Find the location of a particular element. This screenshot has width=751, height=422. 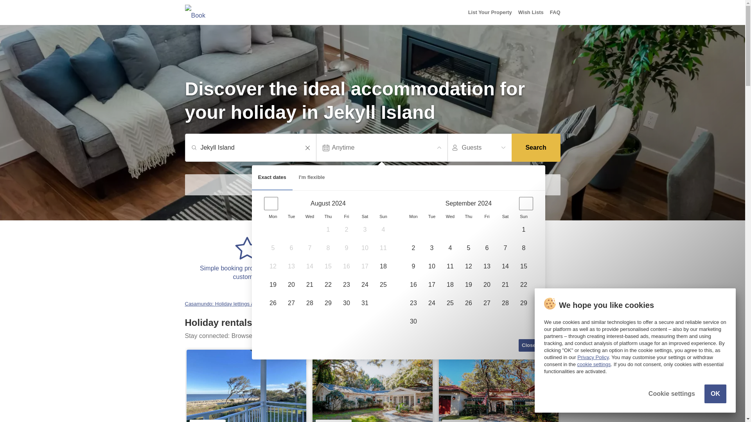

Fri is located at coordinates (487, 216).